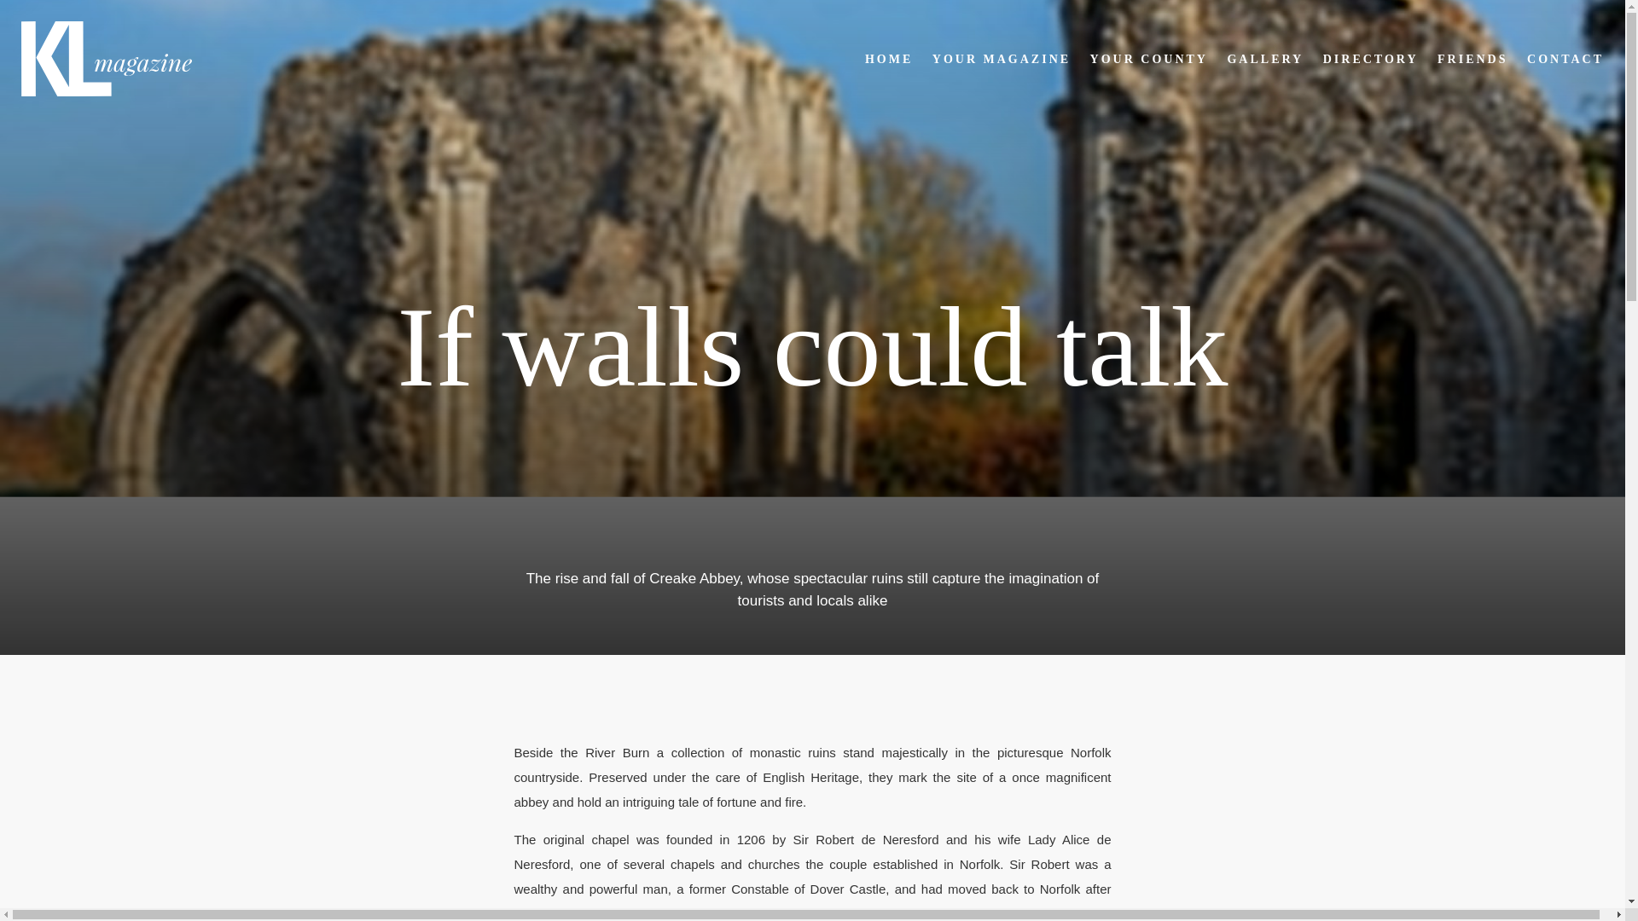  What do you see at coordinates (1472, 58) in the screenshot?
I see `FRIENDS` at bounding box center [1472, 58].